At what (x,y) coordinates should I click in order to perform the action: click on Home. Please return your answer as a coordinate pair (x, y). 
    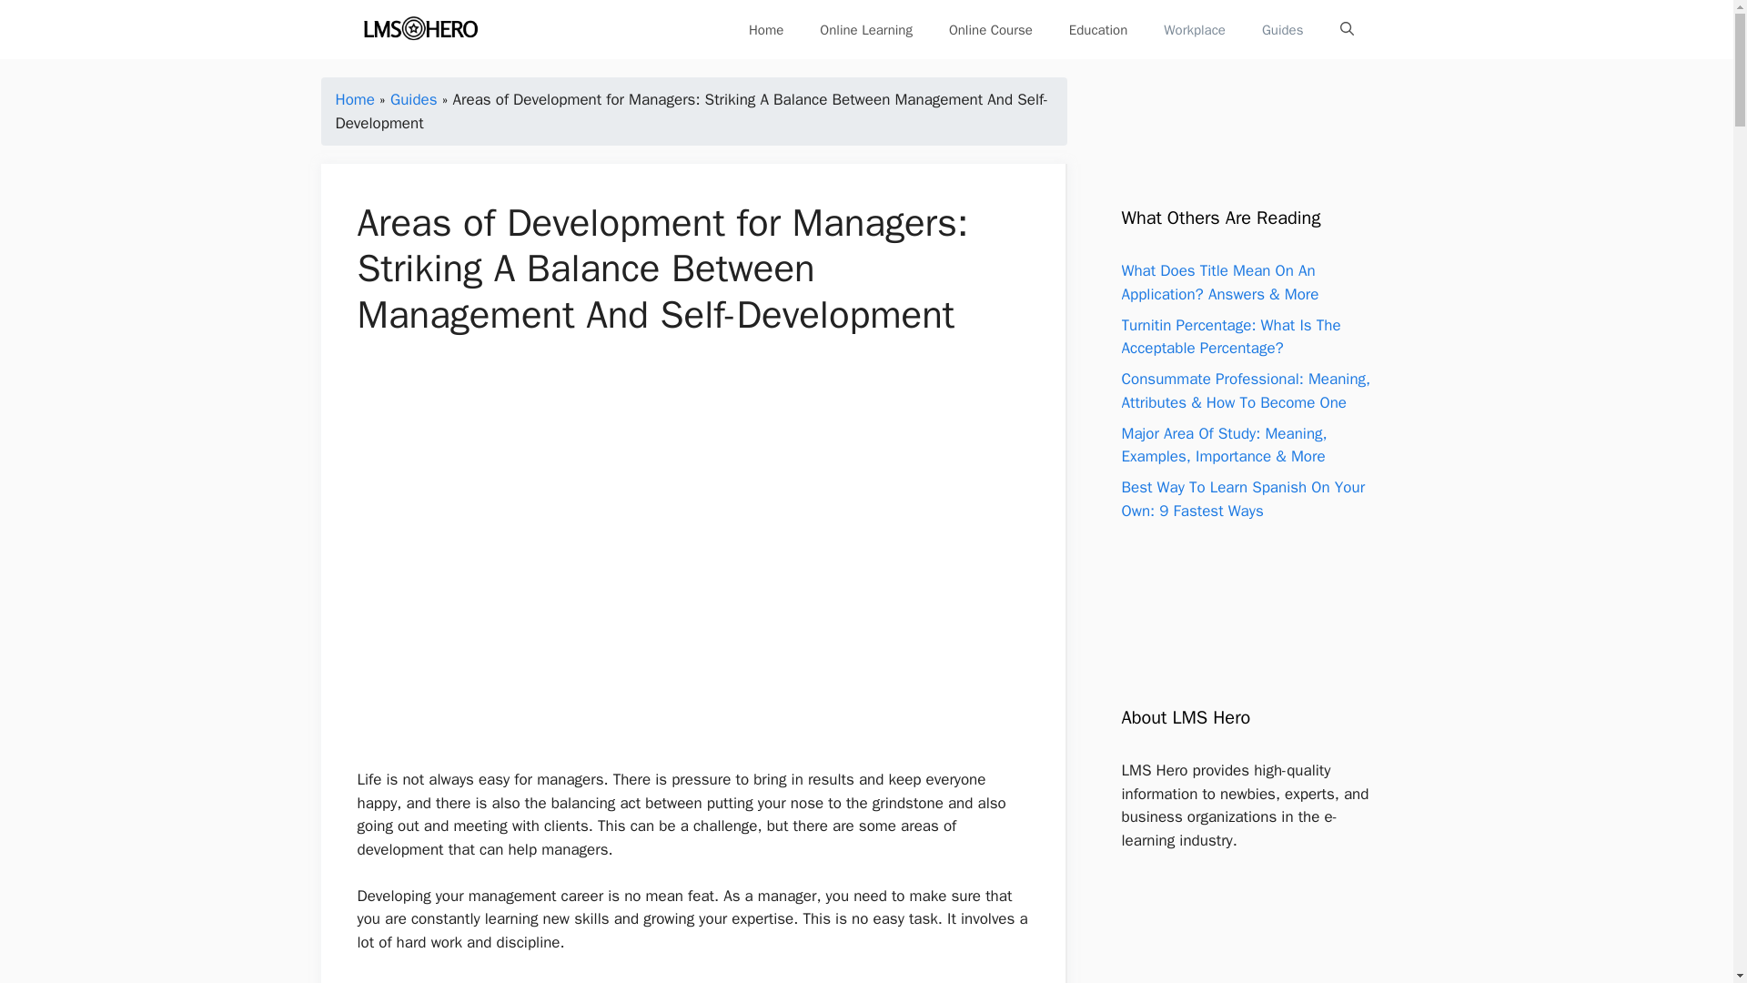
    Looking at the image, I should click on (766, 29).